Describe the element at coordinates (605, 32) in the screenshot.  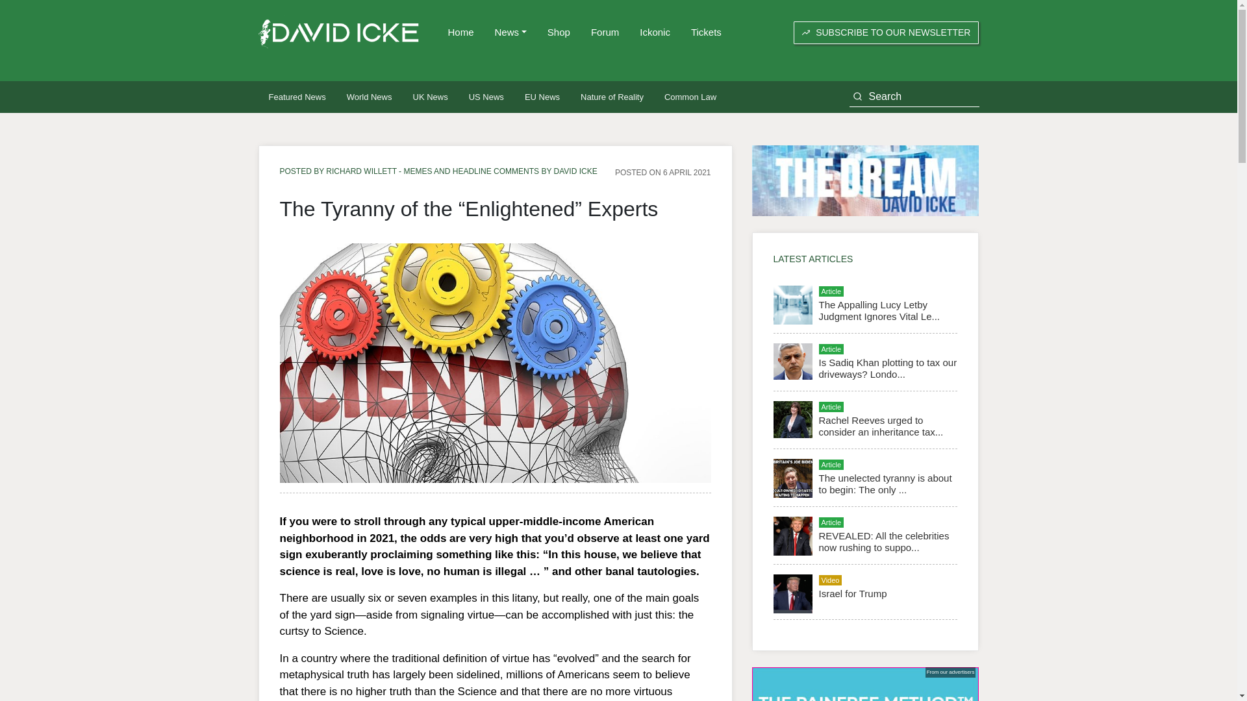
I see `Forum` at that location.